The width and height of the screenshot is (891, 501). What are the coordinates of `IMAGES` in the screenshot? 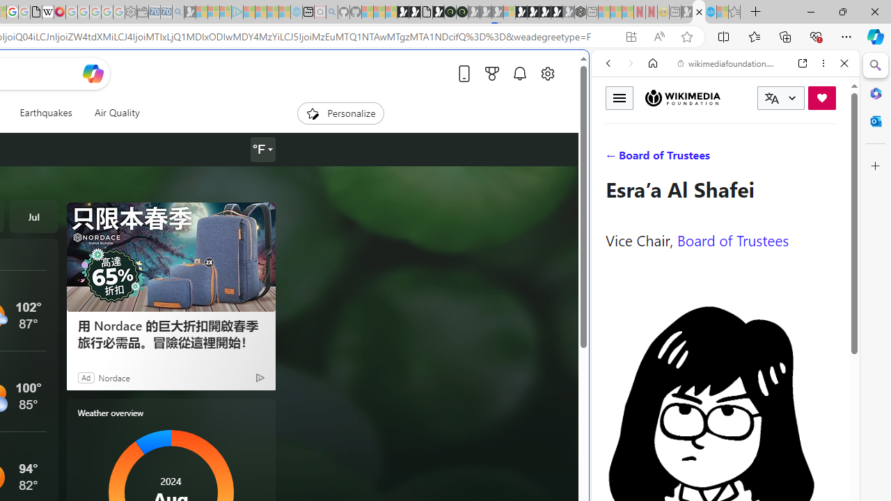 It's located at (654, 159).